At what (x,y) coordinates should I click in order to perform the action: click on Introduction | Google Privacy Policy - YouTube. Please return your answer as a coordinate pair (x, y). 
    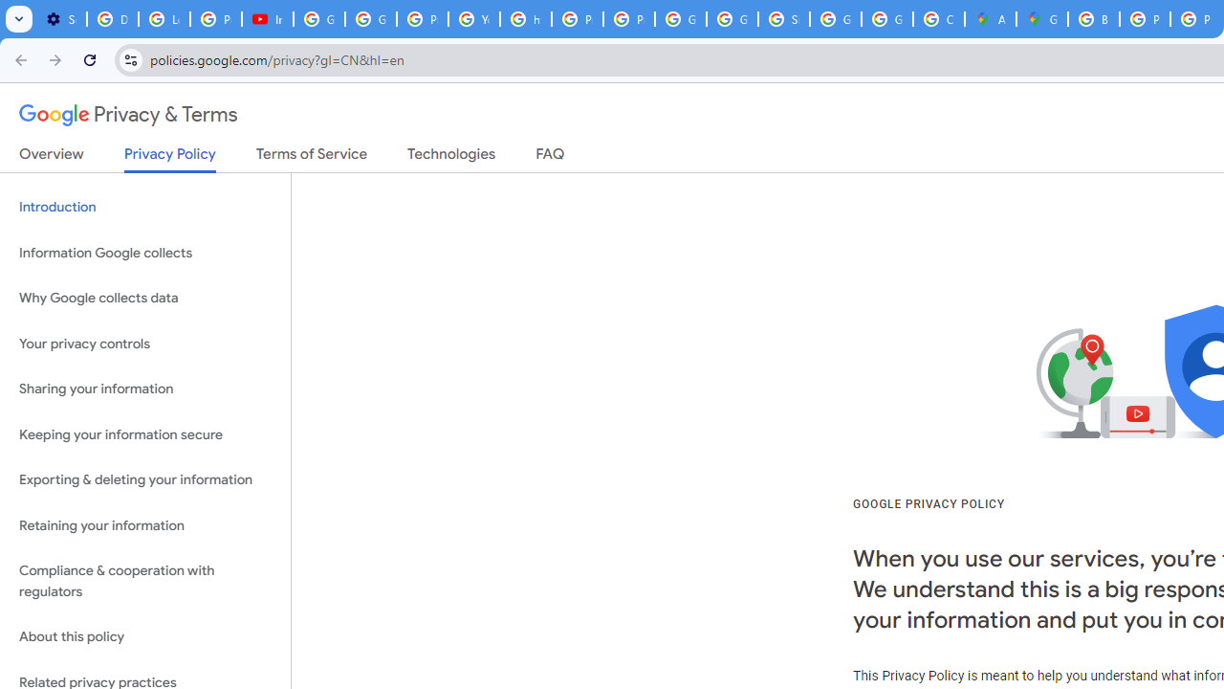
    Looking at the image, I should click on (268, 19).